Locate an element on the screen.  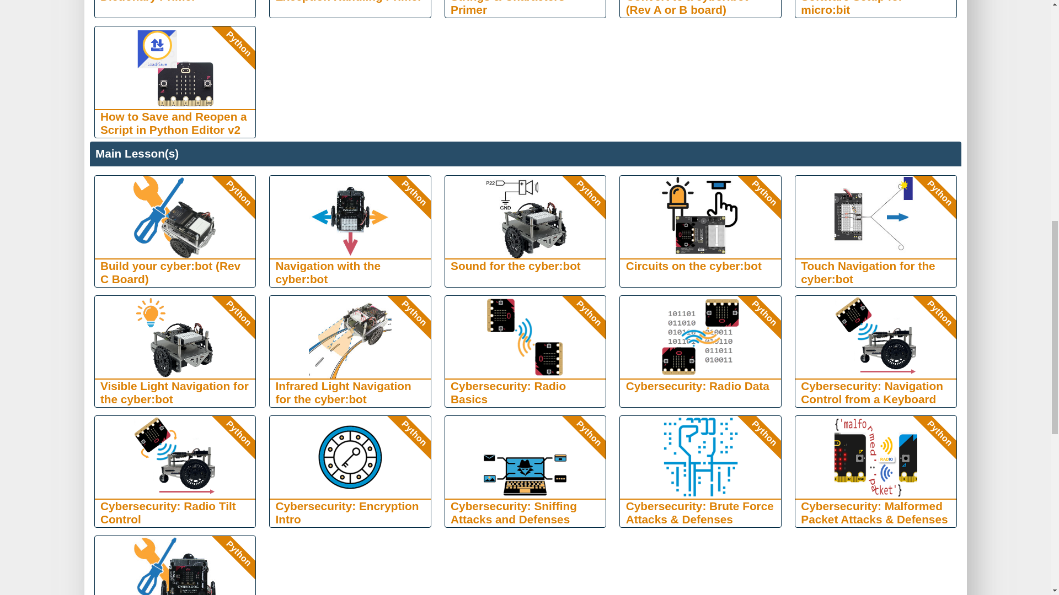
Circuits on the cyber:bot is located at coordinates (700, 217).